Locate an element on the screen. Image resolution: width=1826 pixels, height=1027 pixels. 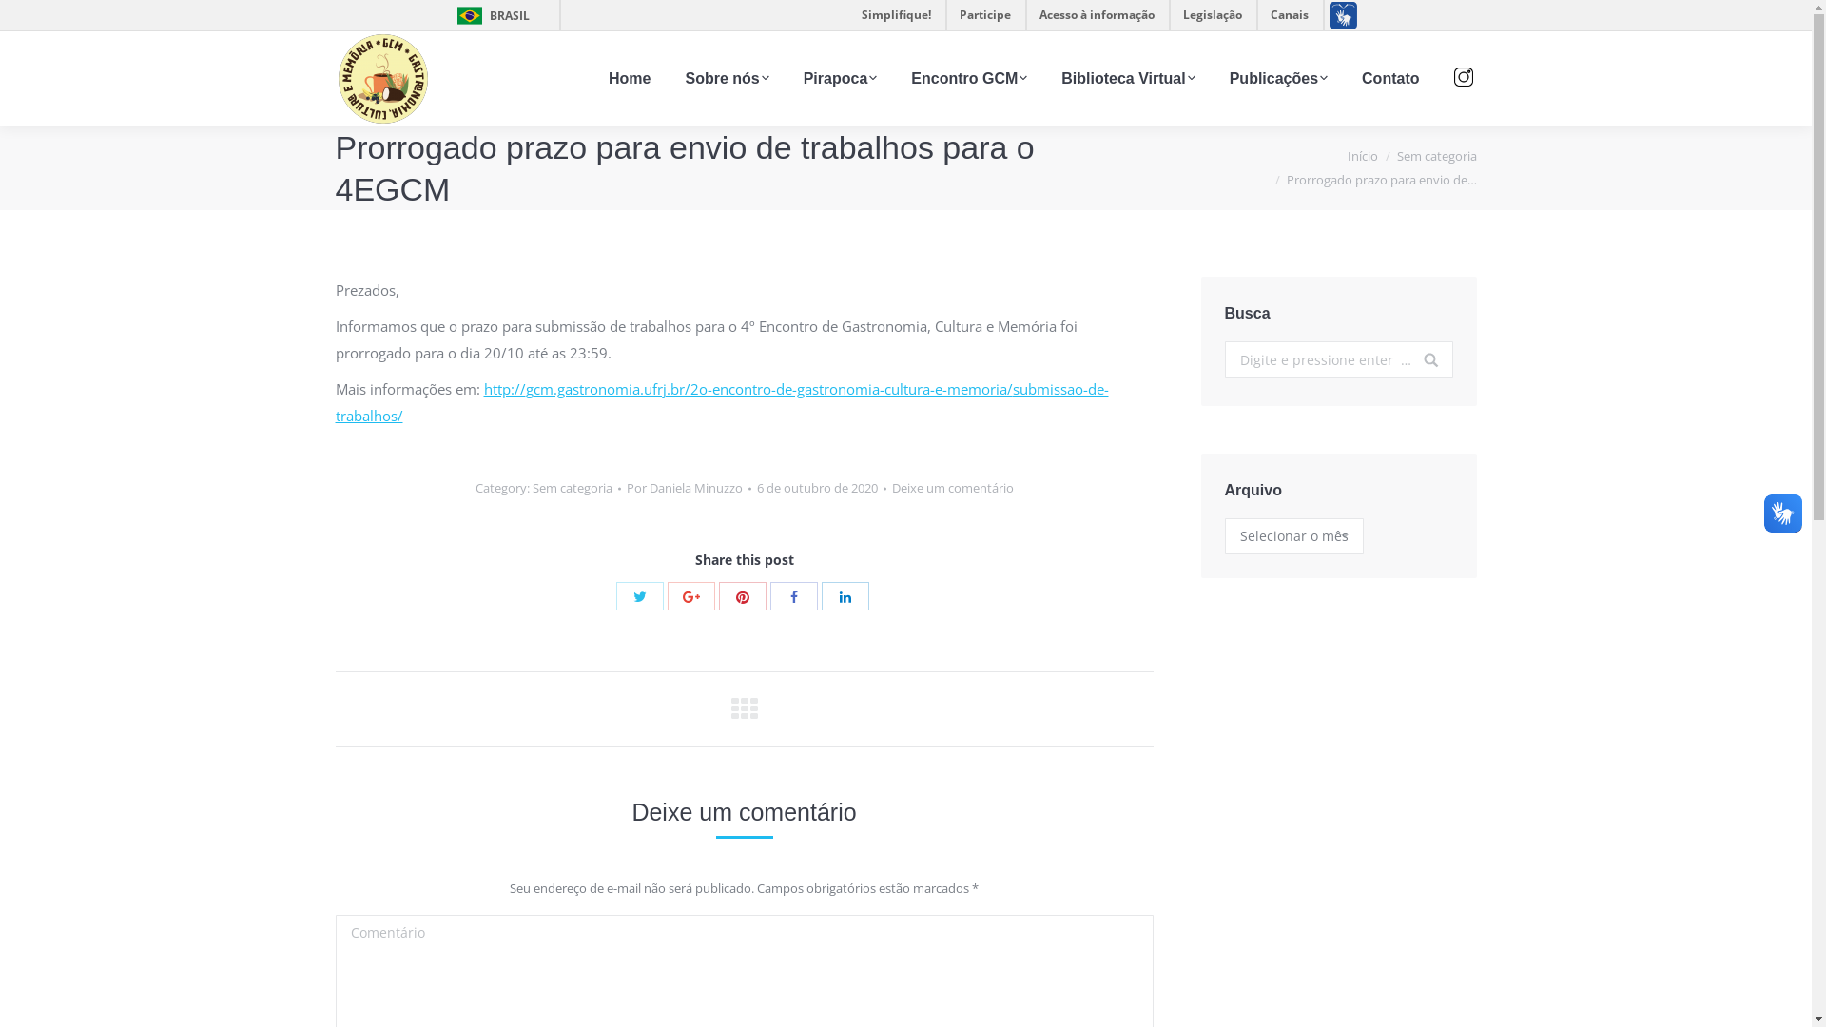
Sem categoria is located at coordinates (1436, 156).